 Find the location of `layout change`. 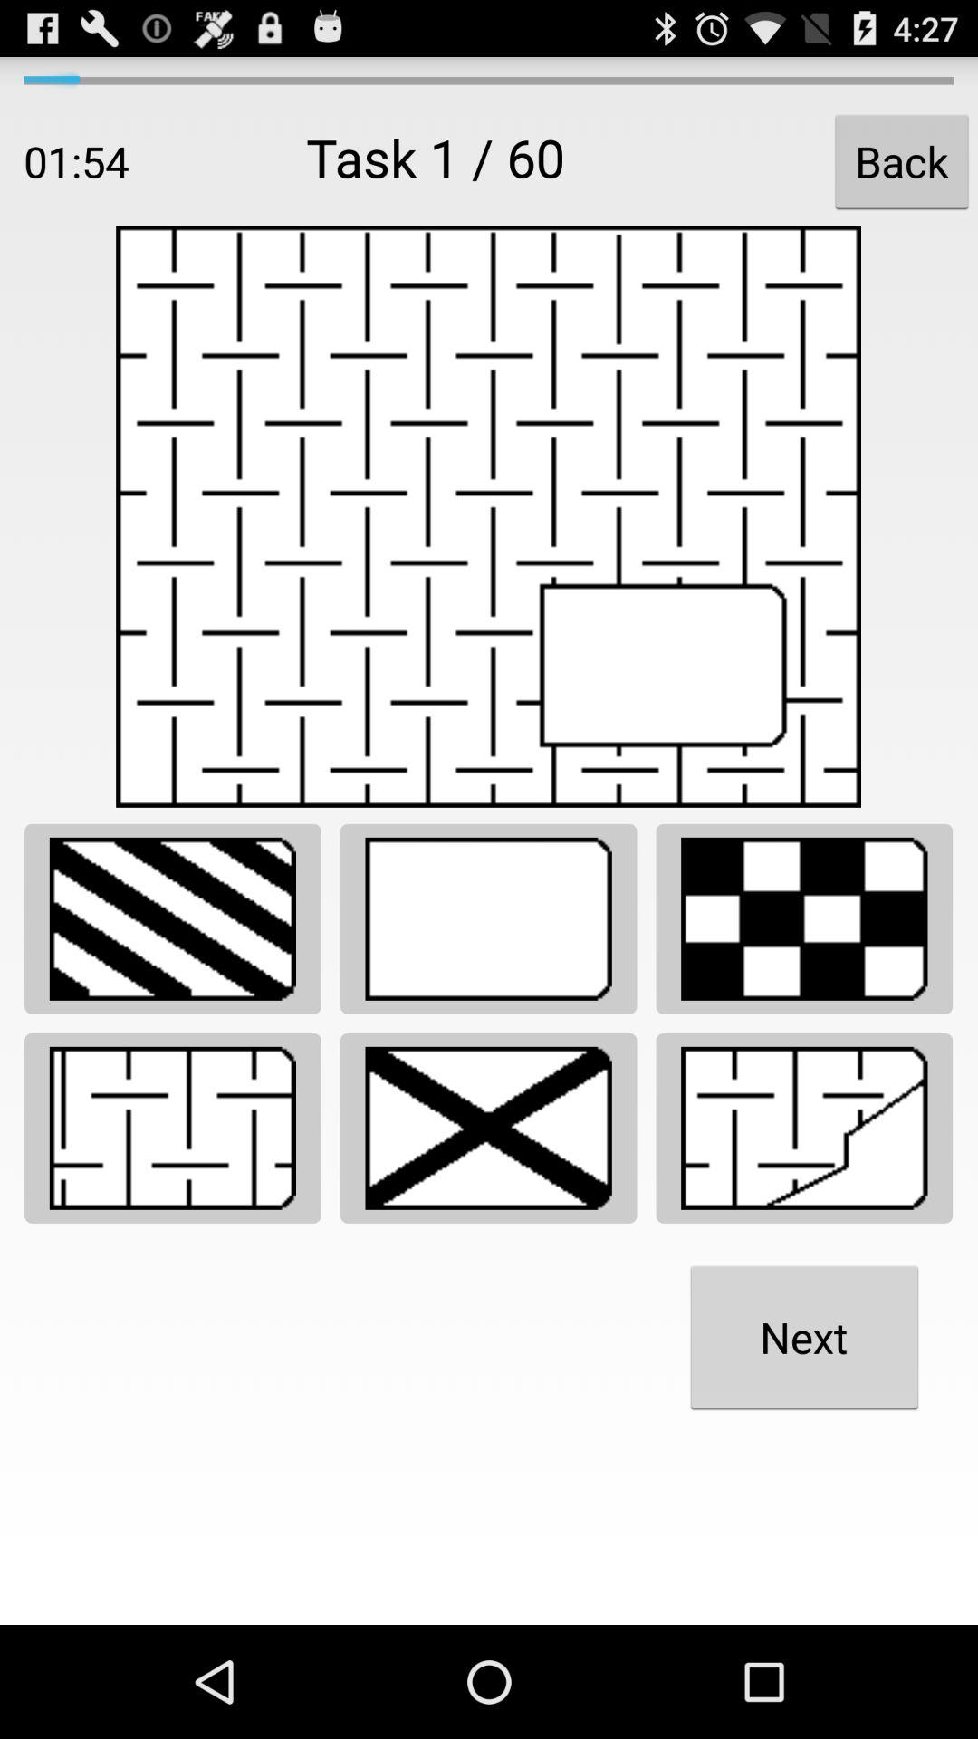

layout change is located at coordinates (172, 918).